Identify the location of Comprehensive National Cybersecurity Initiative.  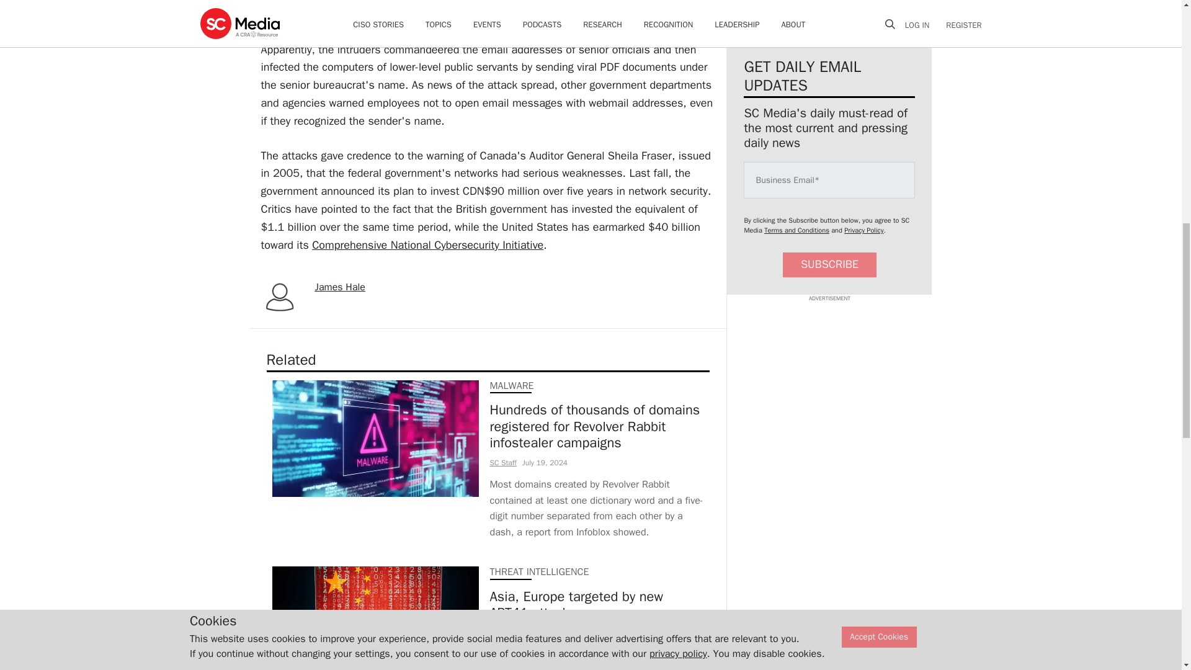
(427, 245).